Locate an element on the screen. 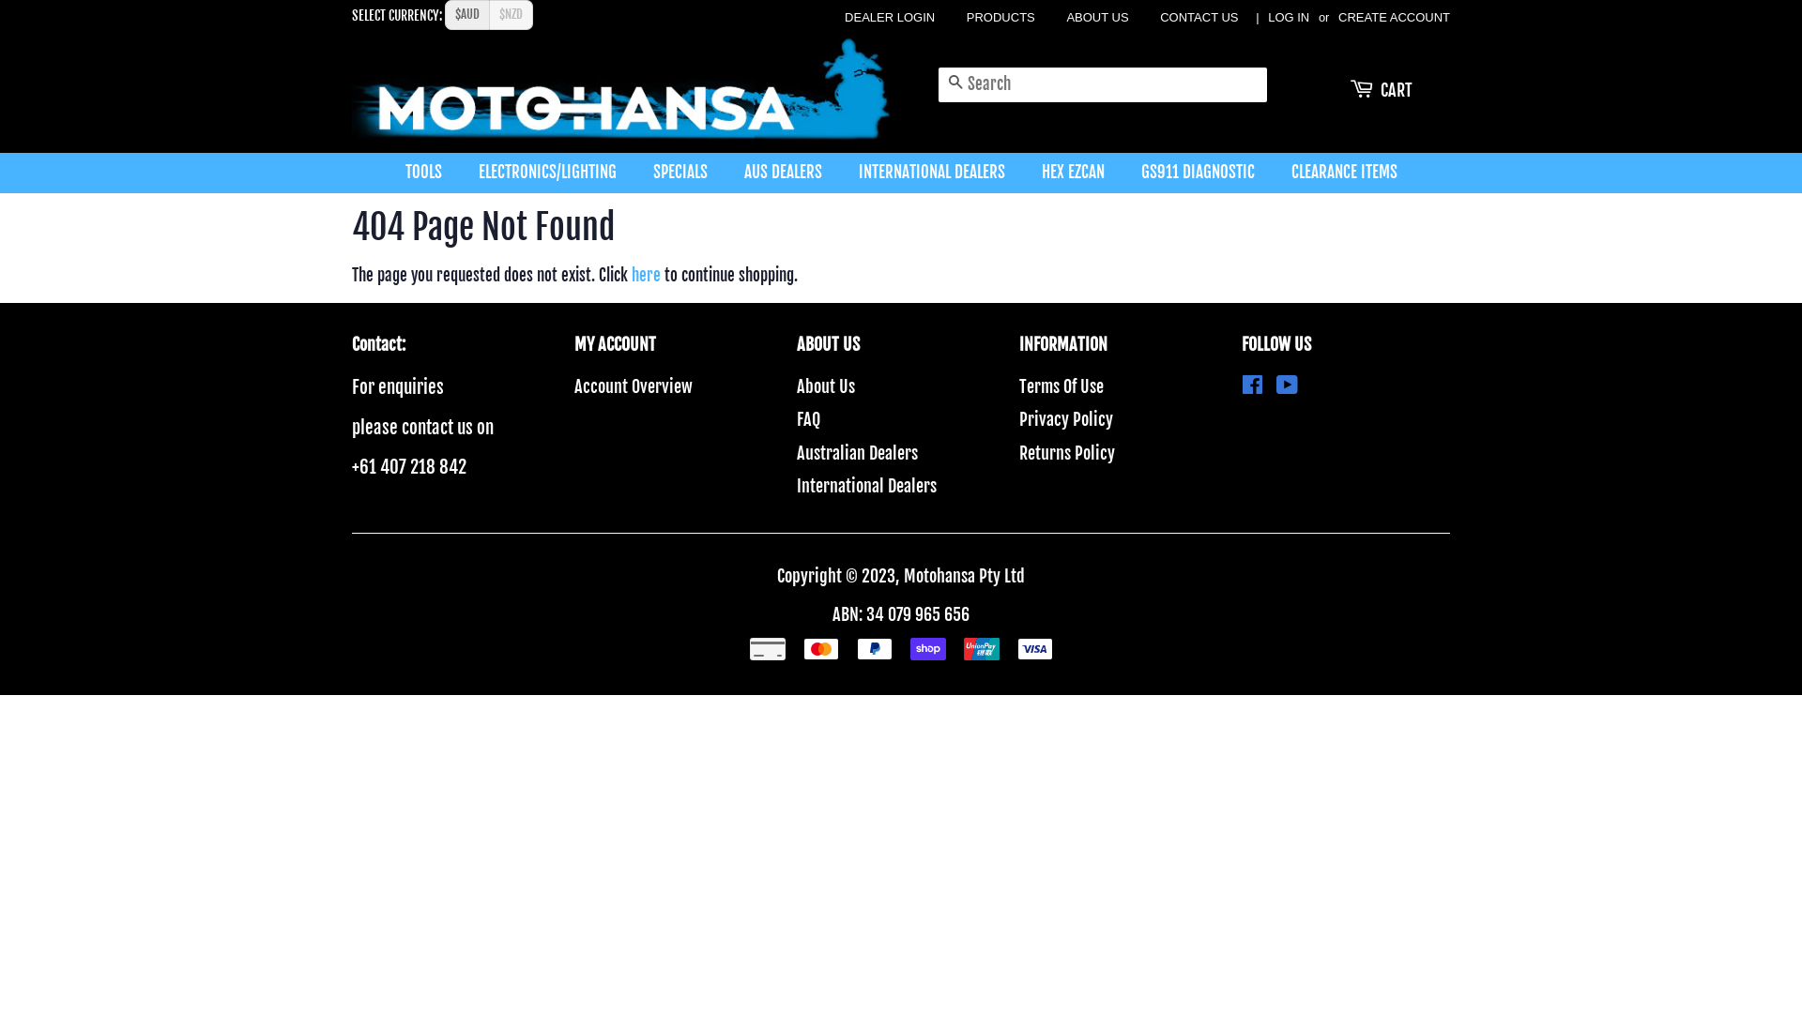 Image resolution: width=1802 pixels, height=1013 pixels. Australian Dealers is located at coordinates (858, 453).